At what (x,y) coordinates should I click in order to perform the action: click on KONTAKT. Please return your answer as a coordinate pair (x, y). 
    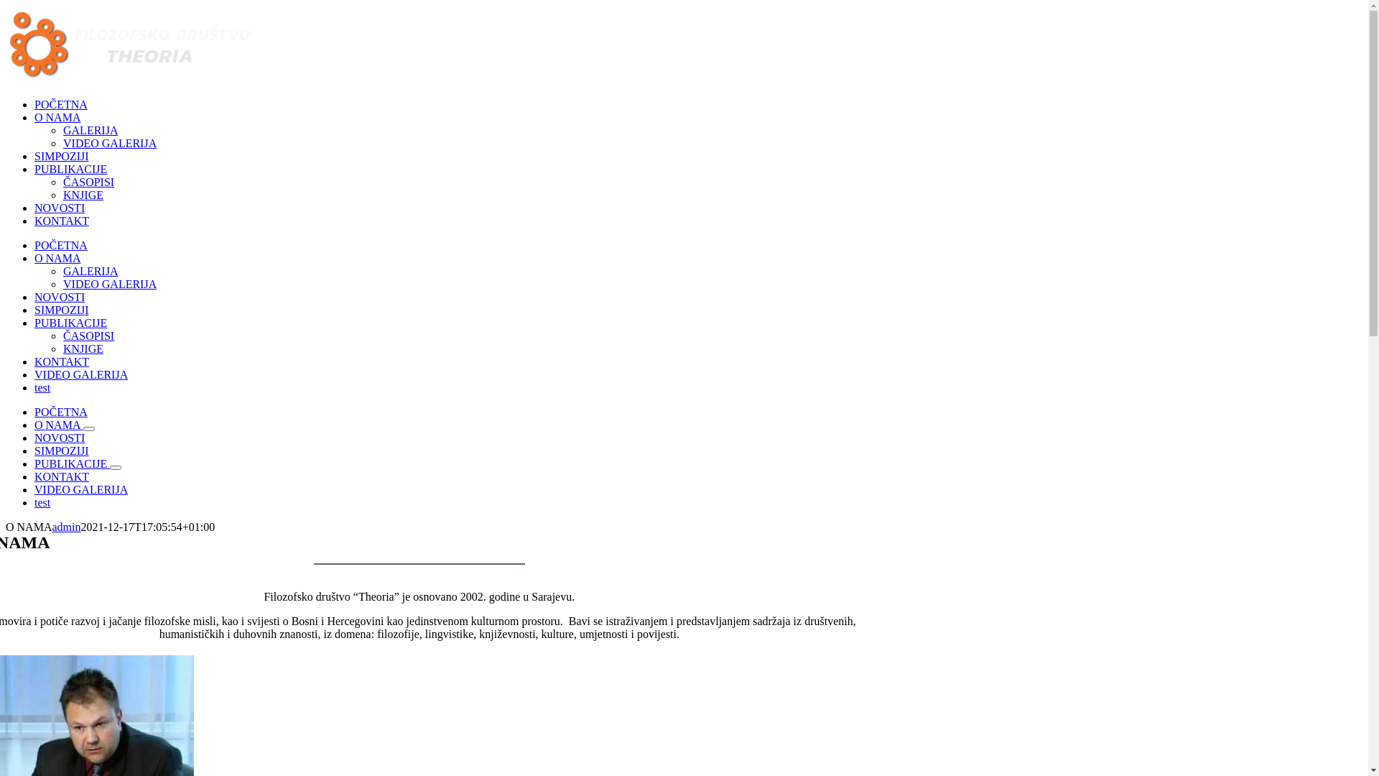
    Looking at the image, I should click on (62, 221).